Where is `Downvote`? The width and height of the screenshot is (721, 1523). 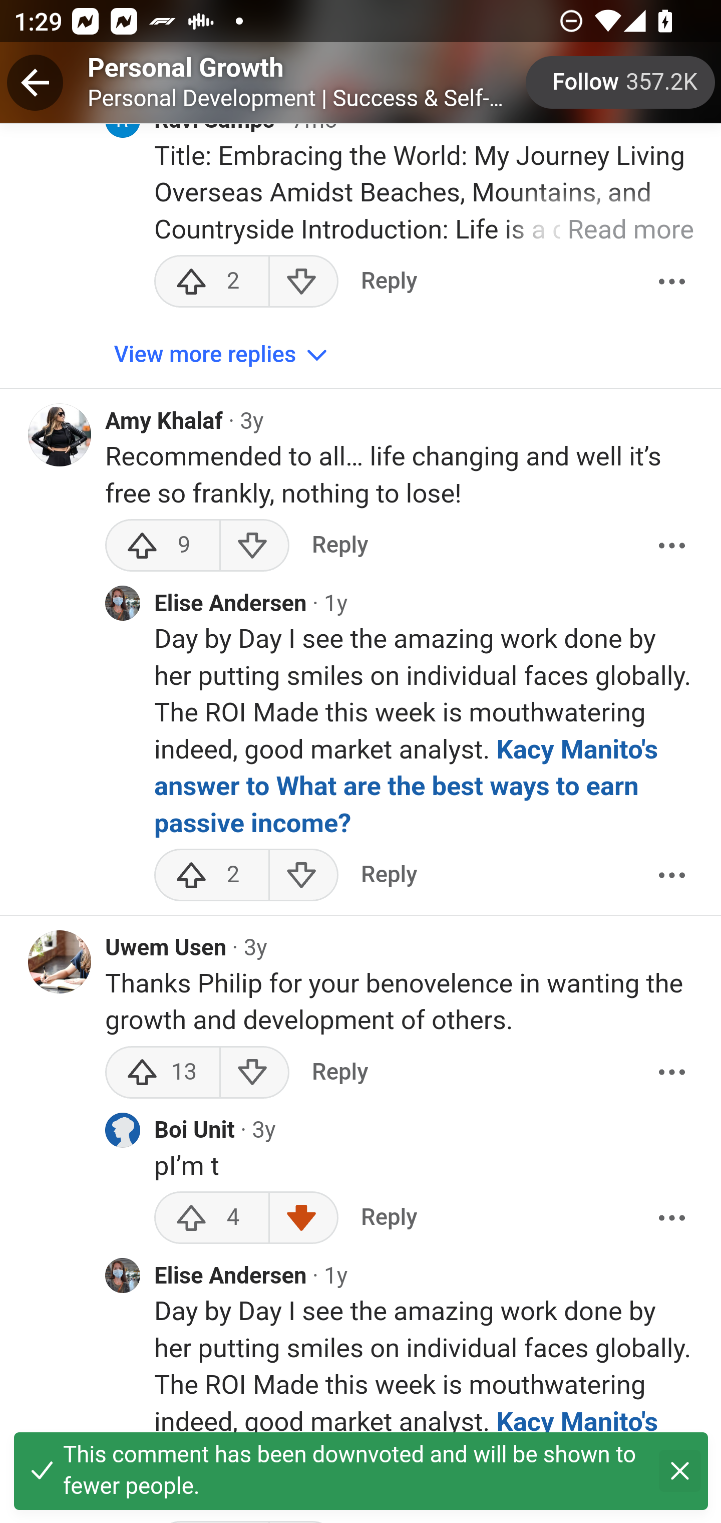 Downvote is located at coordinates (254, 1073).